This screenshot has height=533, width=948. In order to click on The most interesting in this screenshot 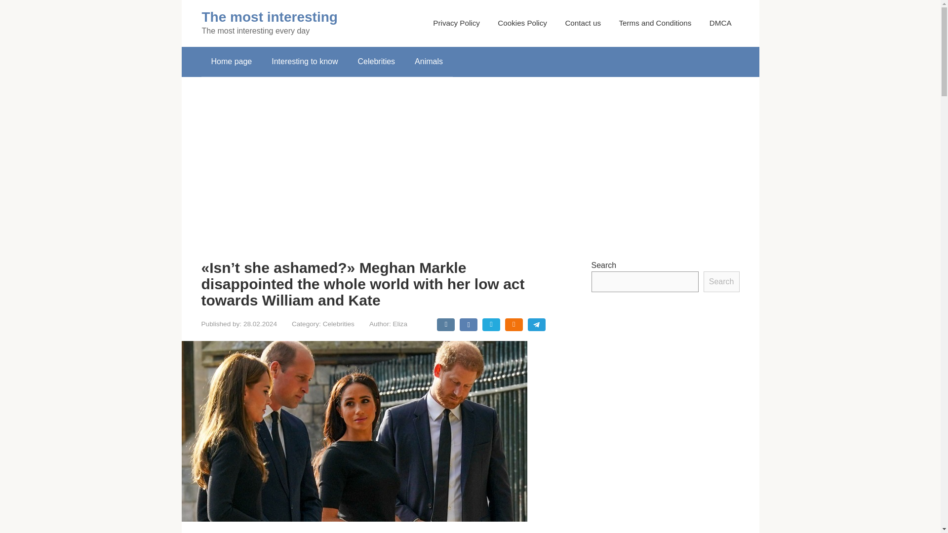, I will do `click(269, 17)`.